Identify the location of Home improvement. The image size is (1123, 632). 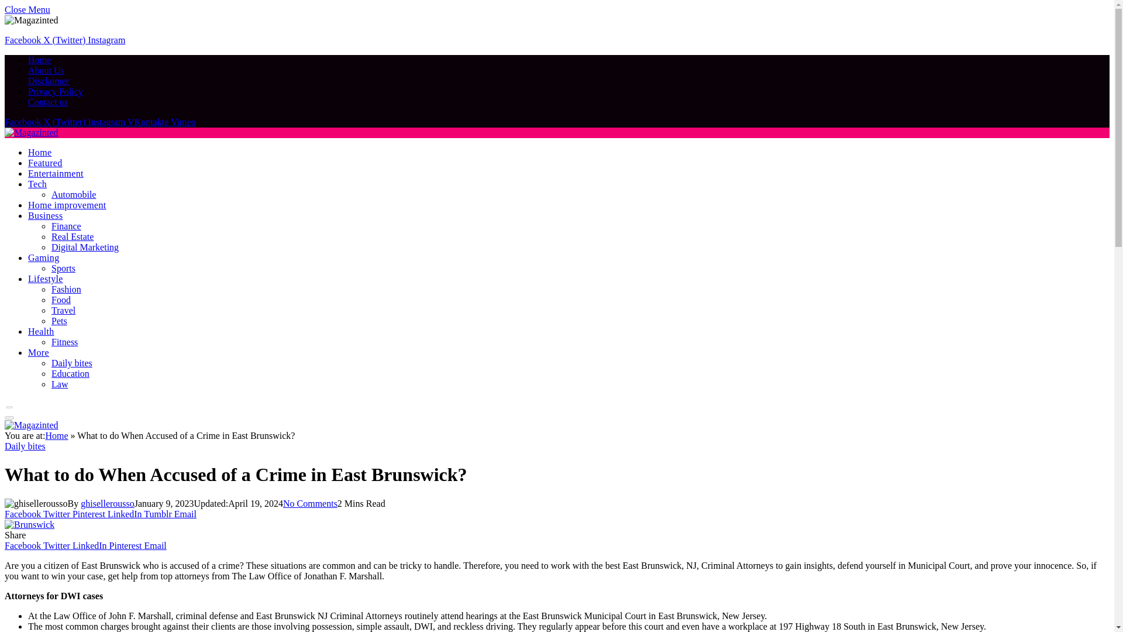
(67, 205).